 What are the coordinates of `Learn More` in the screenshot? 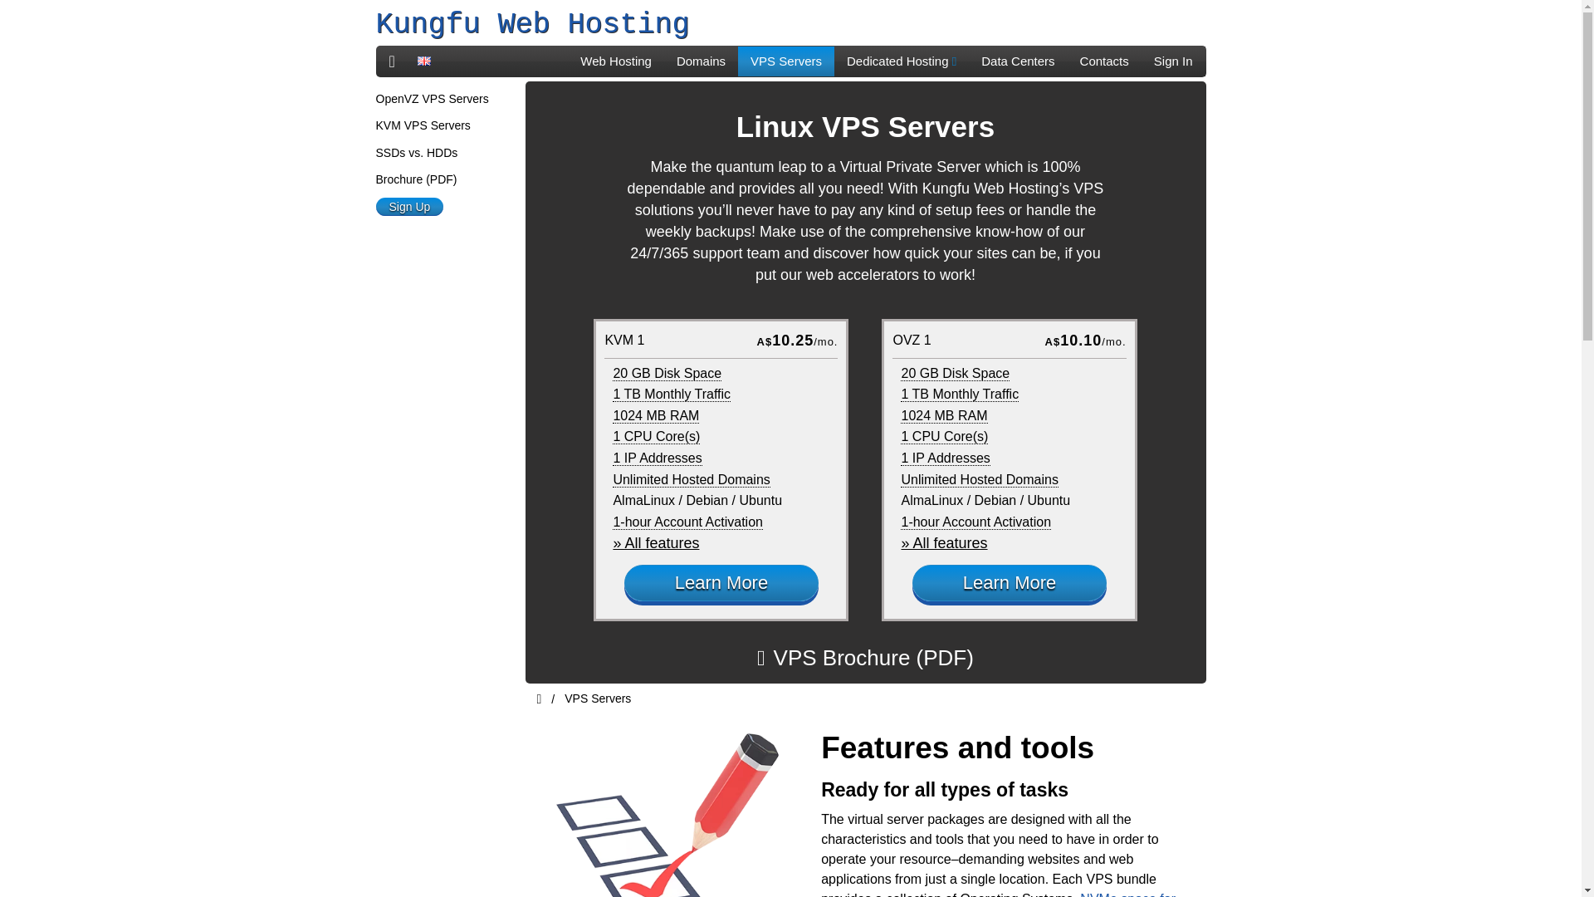 It's located at (1009, 583).